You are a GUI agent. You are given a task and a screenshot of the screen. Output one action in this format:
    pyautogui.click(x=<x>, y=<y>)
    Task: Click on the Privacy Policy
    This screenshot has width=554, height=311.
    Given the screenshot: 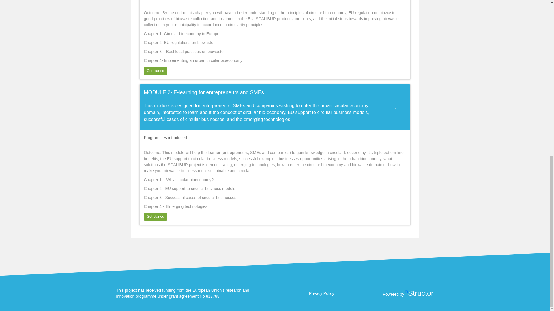 What is the action you would take?
    pyautogui.click(x=321, y=293)
    